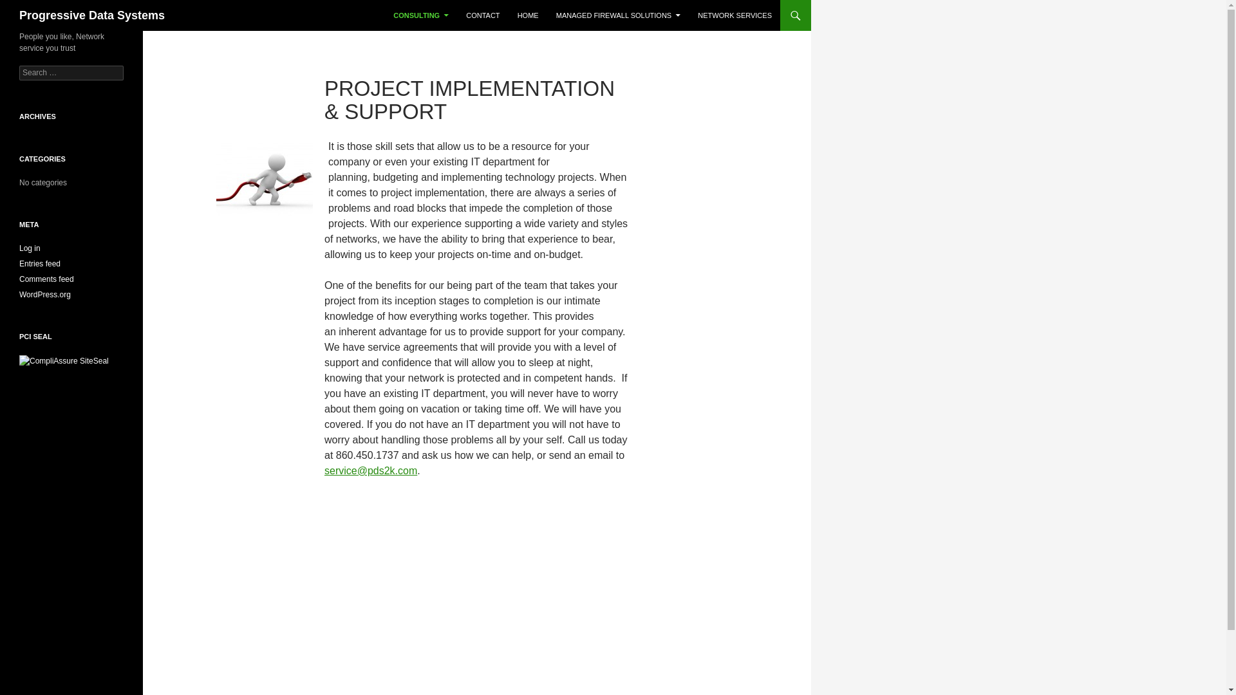  Describe the element at coordinates (45, 295) in the screenshot. I see `WordPress.org` at that location.